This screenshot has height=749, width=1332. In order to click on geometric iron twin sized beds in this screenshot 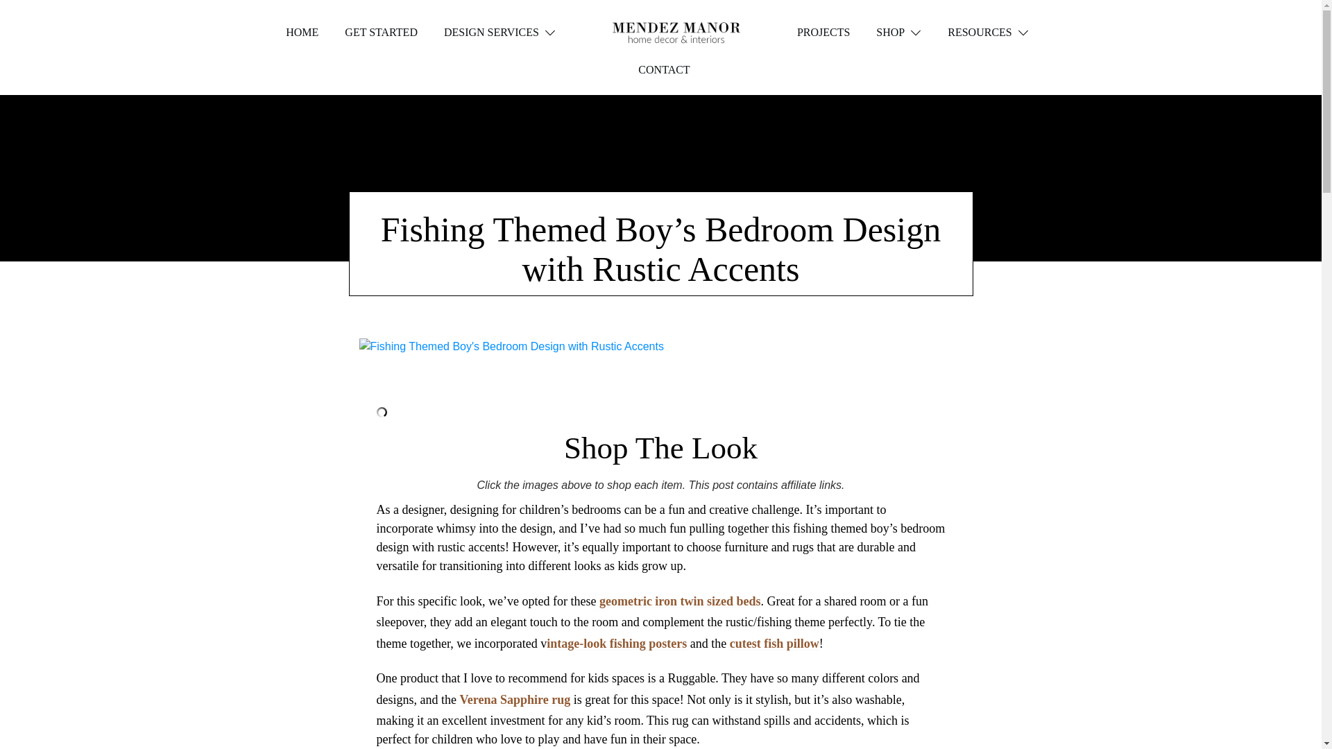, I will do `click(680, 601)`.